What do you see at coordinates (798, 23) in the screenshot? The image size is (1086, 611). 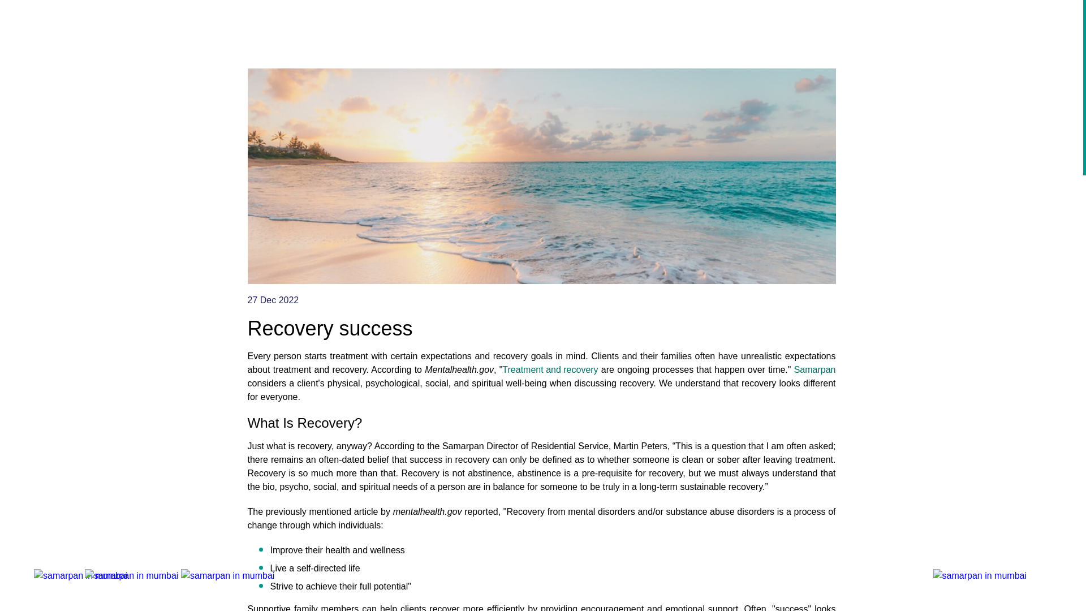 I see `Our Approach` at bounding box center [798, 23].